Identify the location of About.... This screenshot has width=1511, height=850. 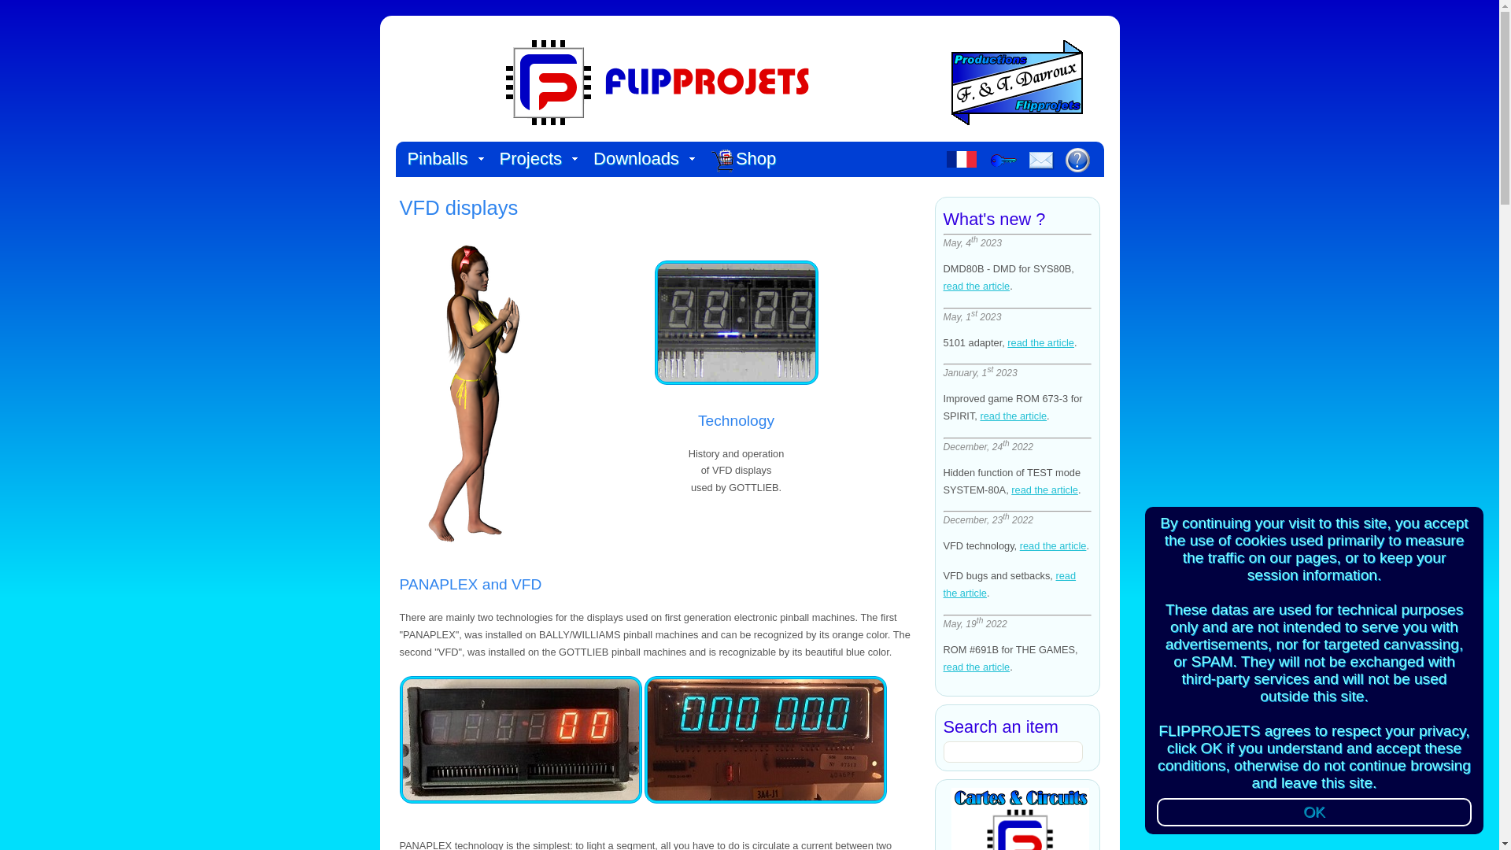
(1077, 159).